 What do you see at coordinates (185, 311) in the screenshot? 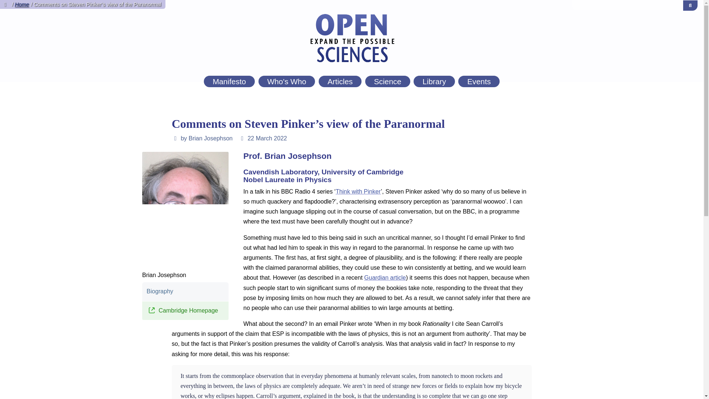
I see `Cambridge Homepage` at bounding box center [185, 311].